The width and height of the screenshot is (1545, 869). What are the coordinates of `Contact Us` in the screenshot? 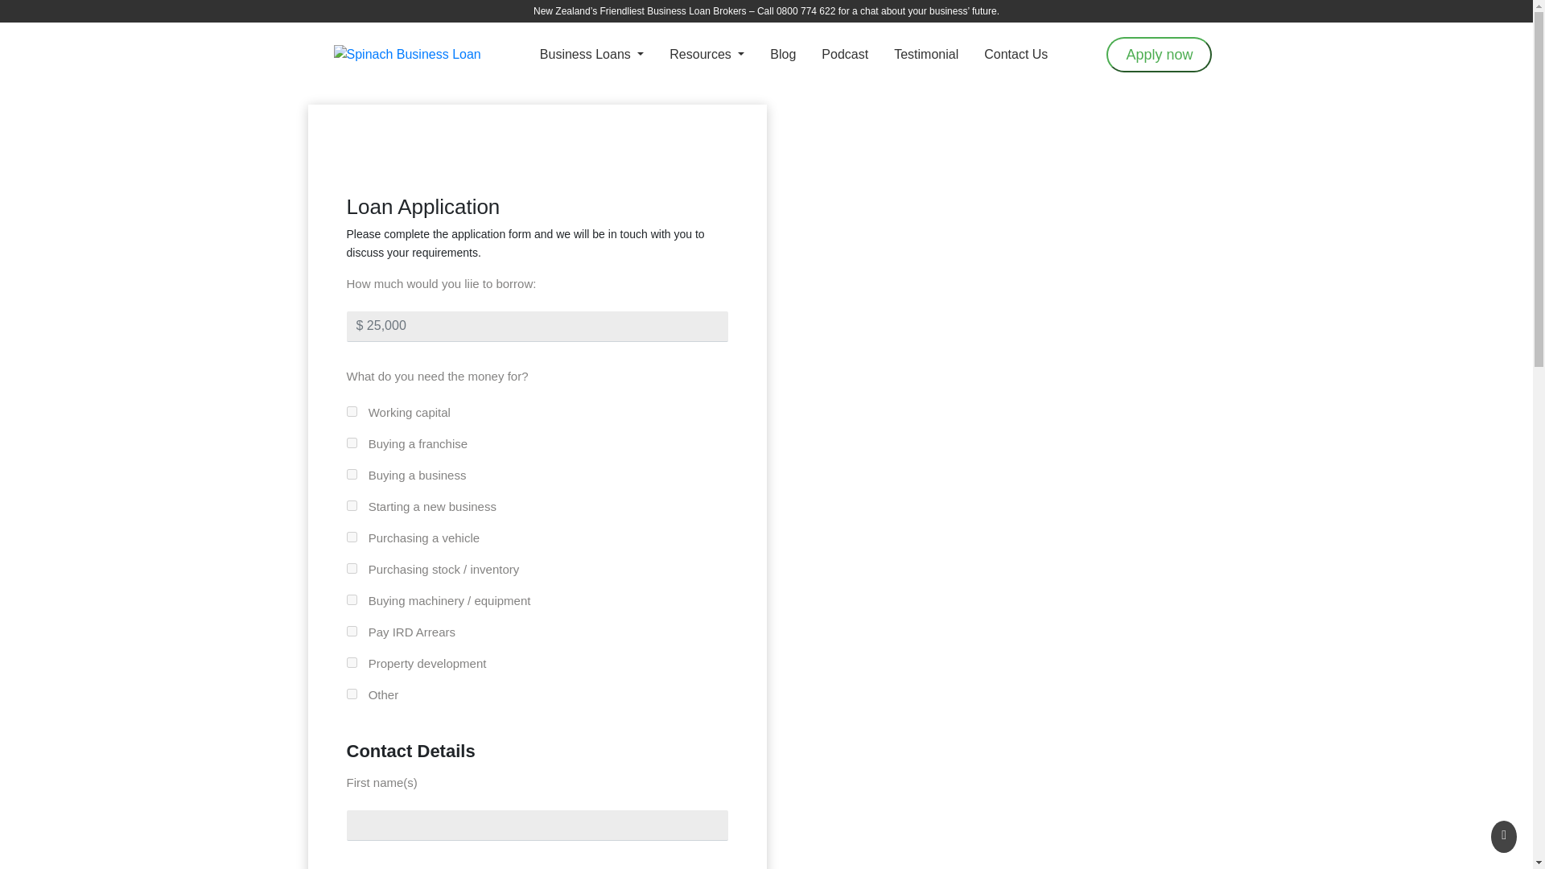 It's located at (1016, 54).